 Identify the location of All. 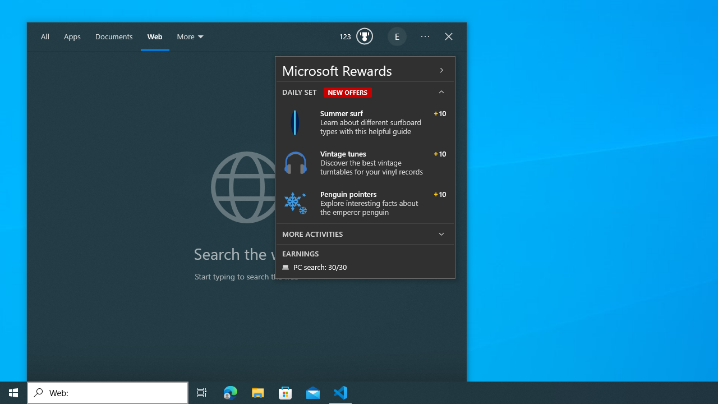
(45, 37).